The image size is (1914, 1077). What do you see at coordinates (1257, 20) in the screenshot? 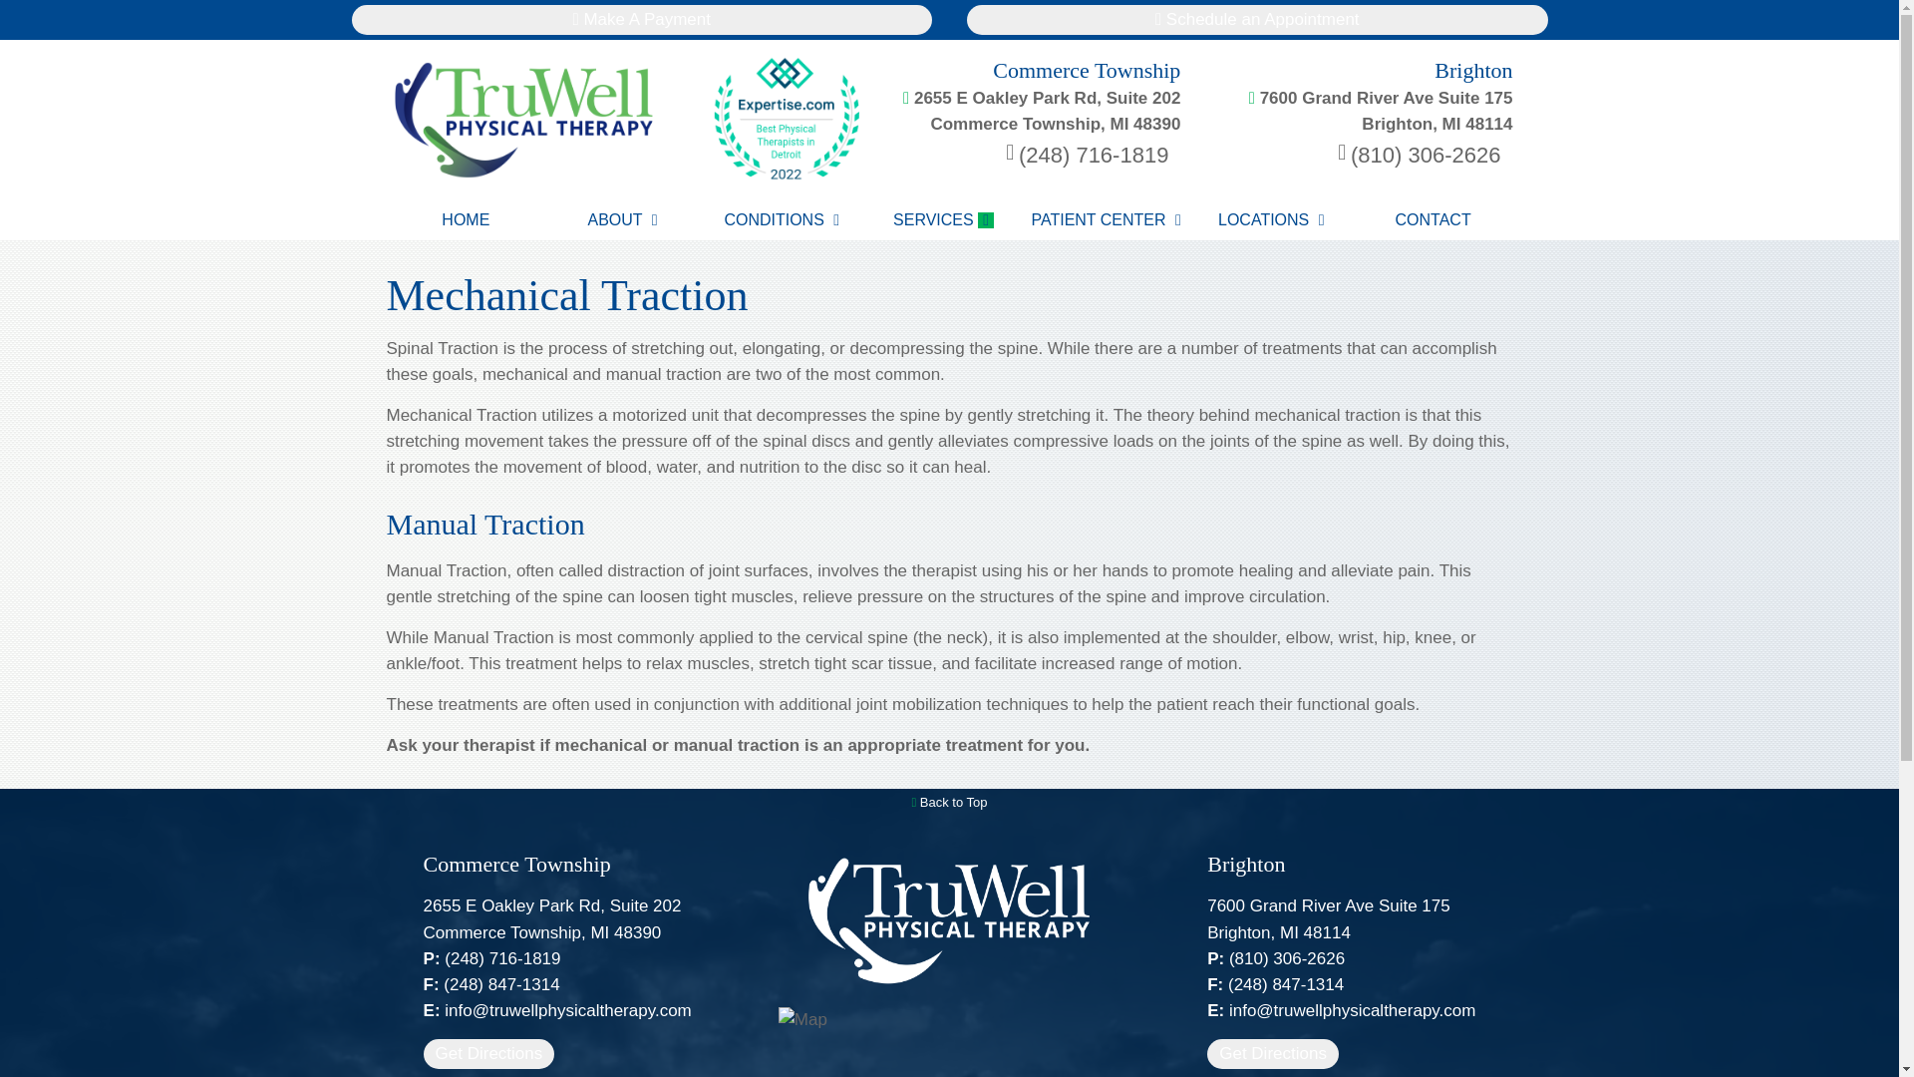
I see `Request Appointment` at bounding box center [1257, 20].